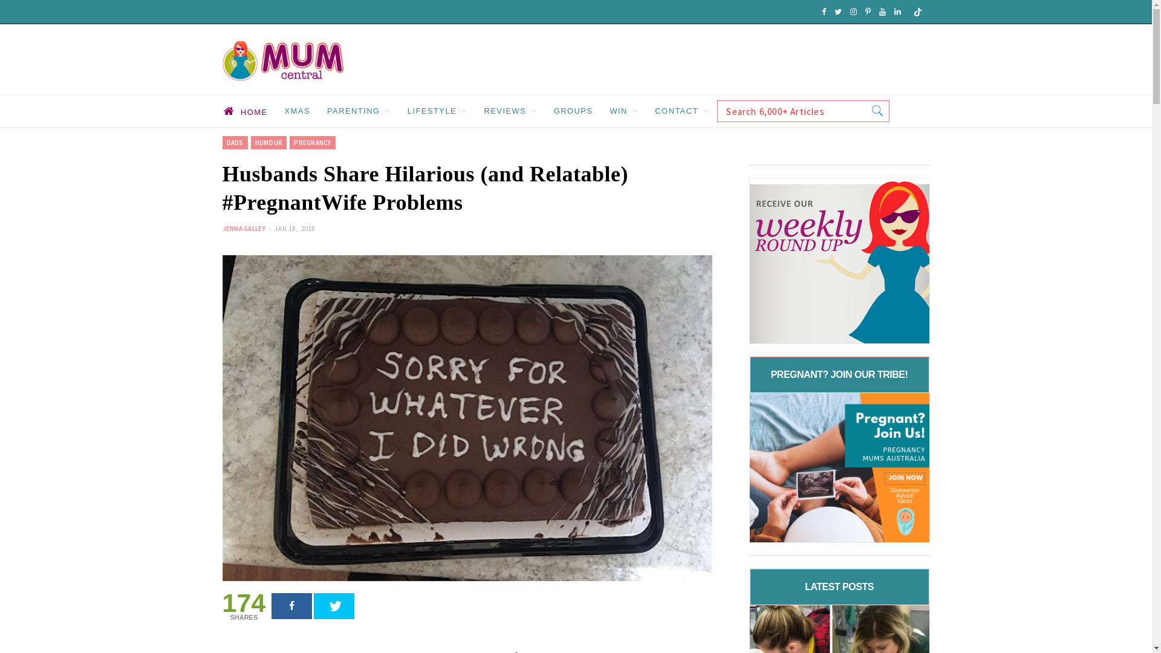  I want to click on LinkedIn, so click(897, 12).